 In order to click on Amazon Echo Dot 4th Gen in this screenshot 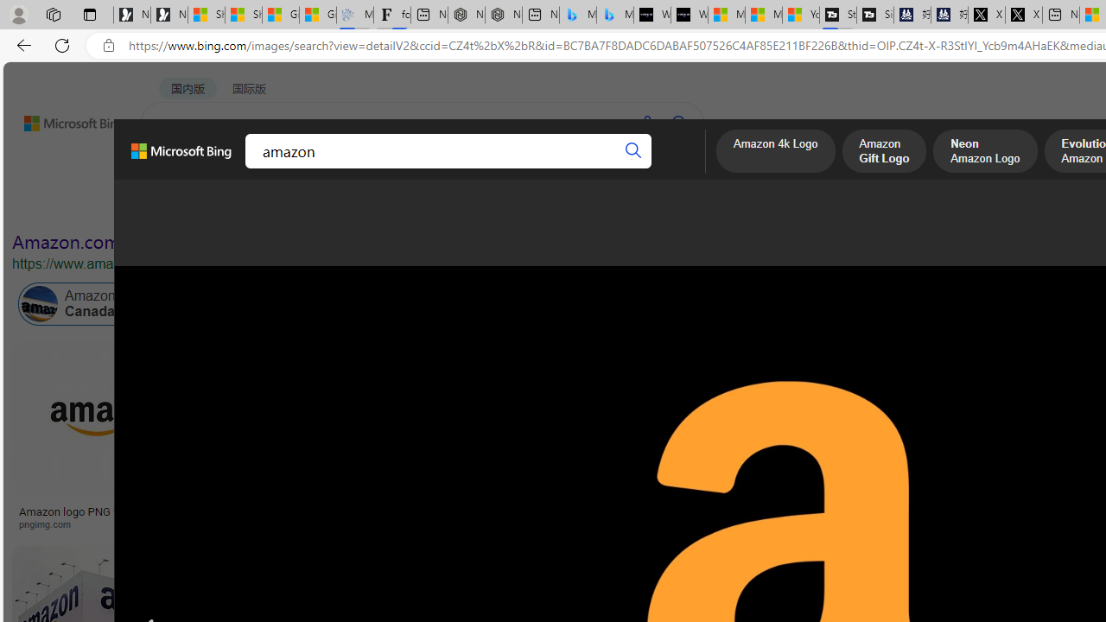, I will do `click(939, 402)`.